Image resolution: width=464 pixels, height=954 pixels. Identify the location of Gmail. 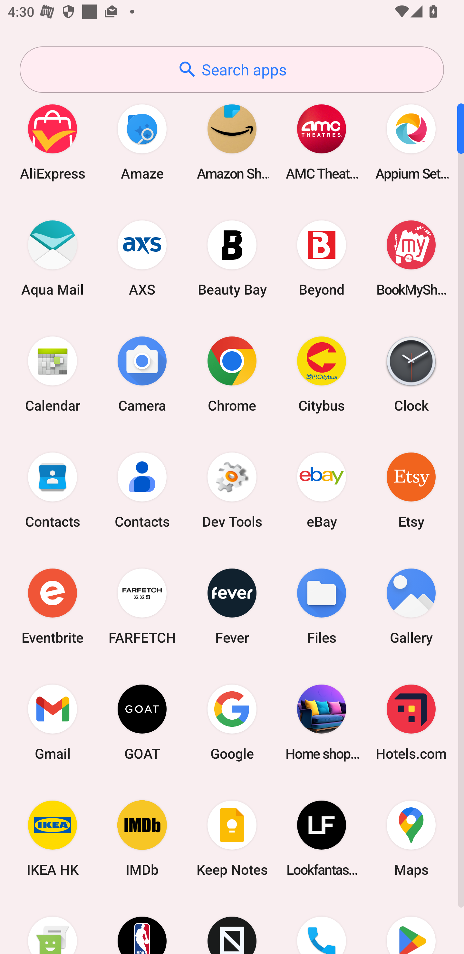
(53, 722).